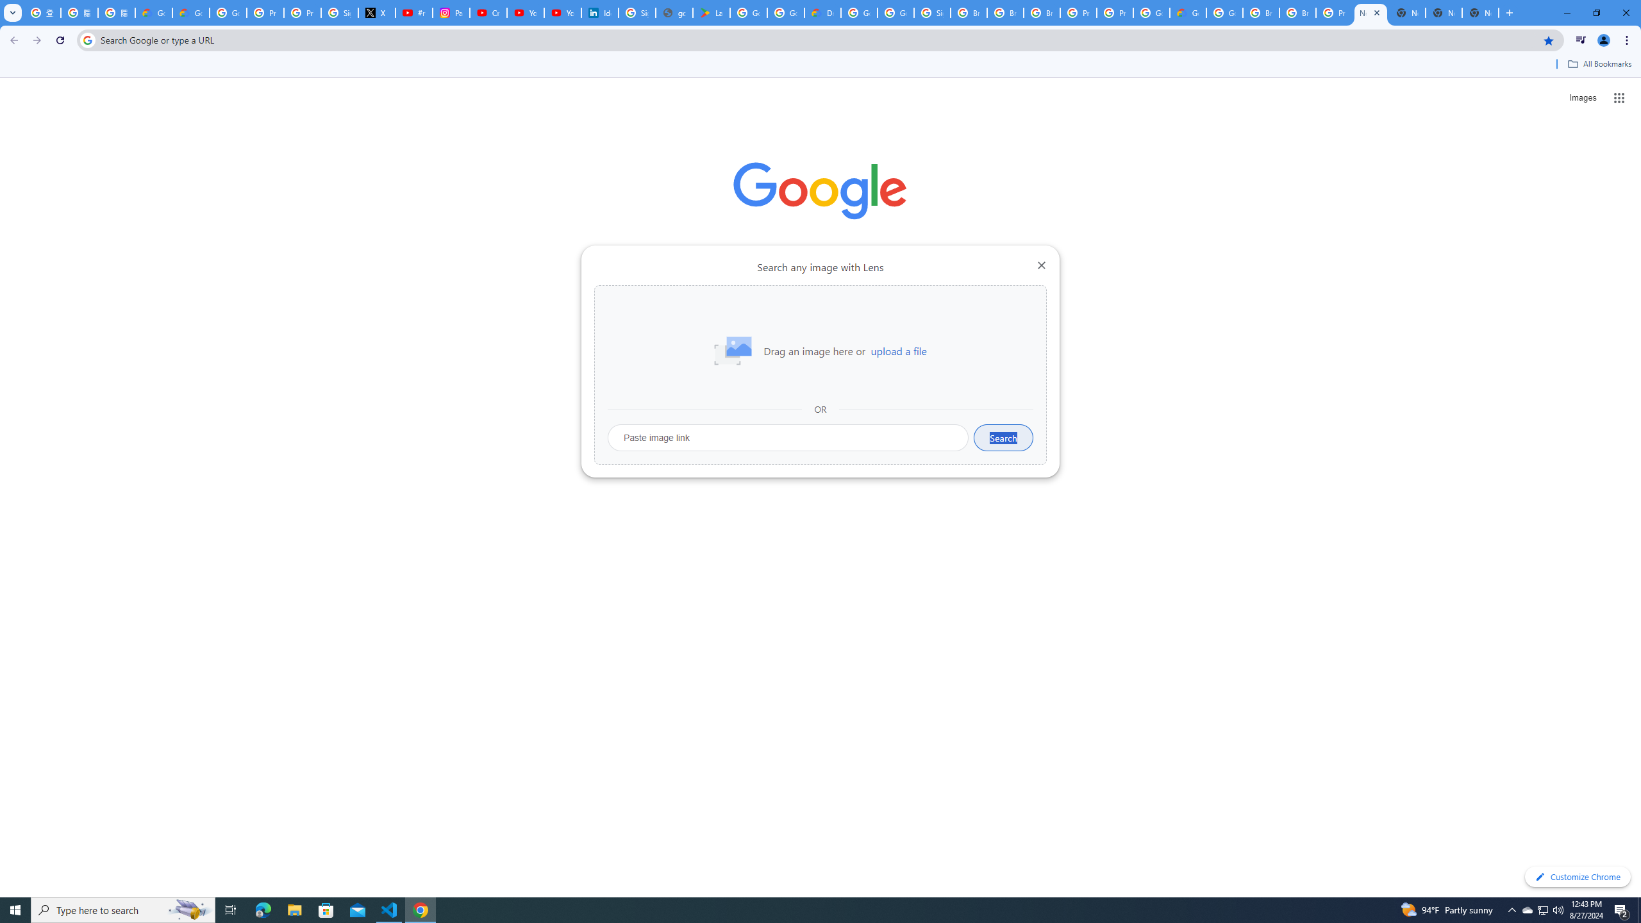 The height and width of the screenshot is (923, 1641). Describe the element at coordinates (820, 324) in the screenshot. I see `Add shortcut` at that location.